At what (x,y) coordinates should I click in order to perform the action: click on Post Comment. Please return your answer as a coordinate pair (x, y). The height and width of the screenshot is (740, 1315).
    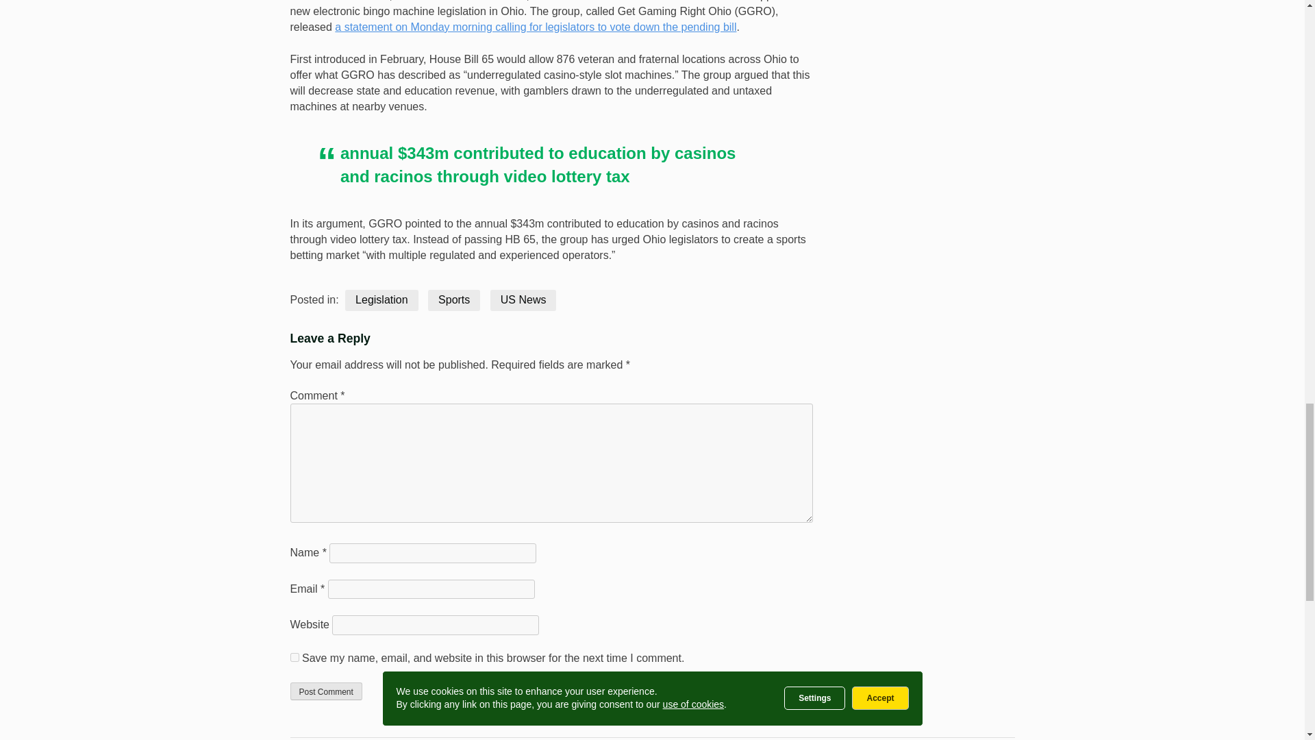
    Looking at the image, I should click on (326, 691).